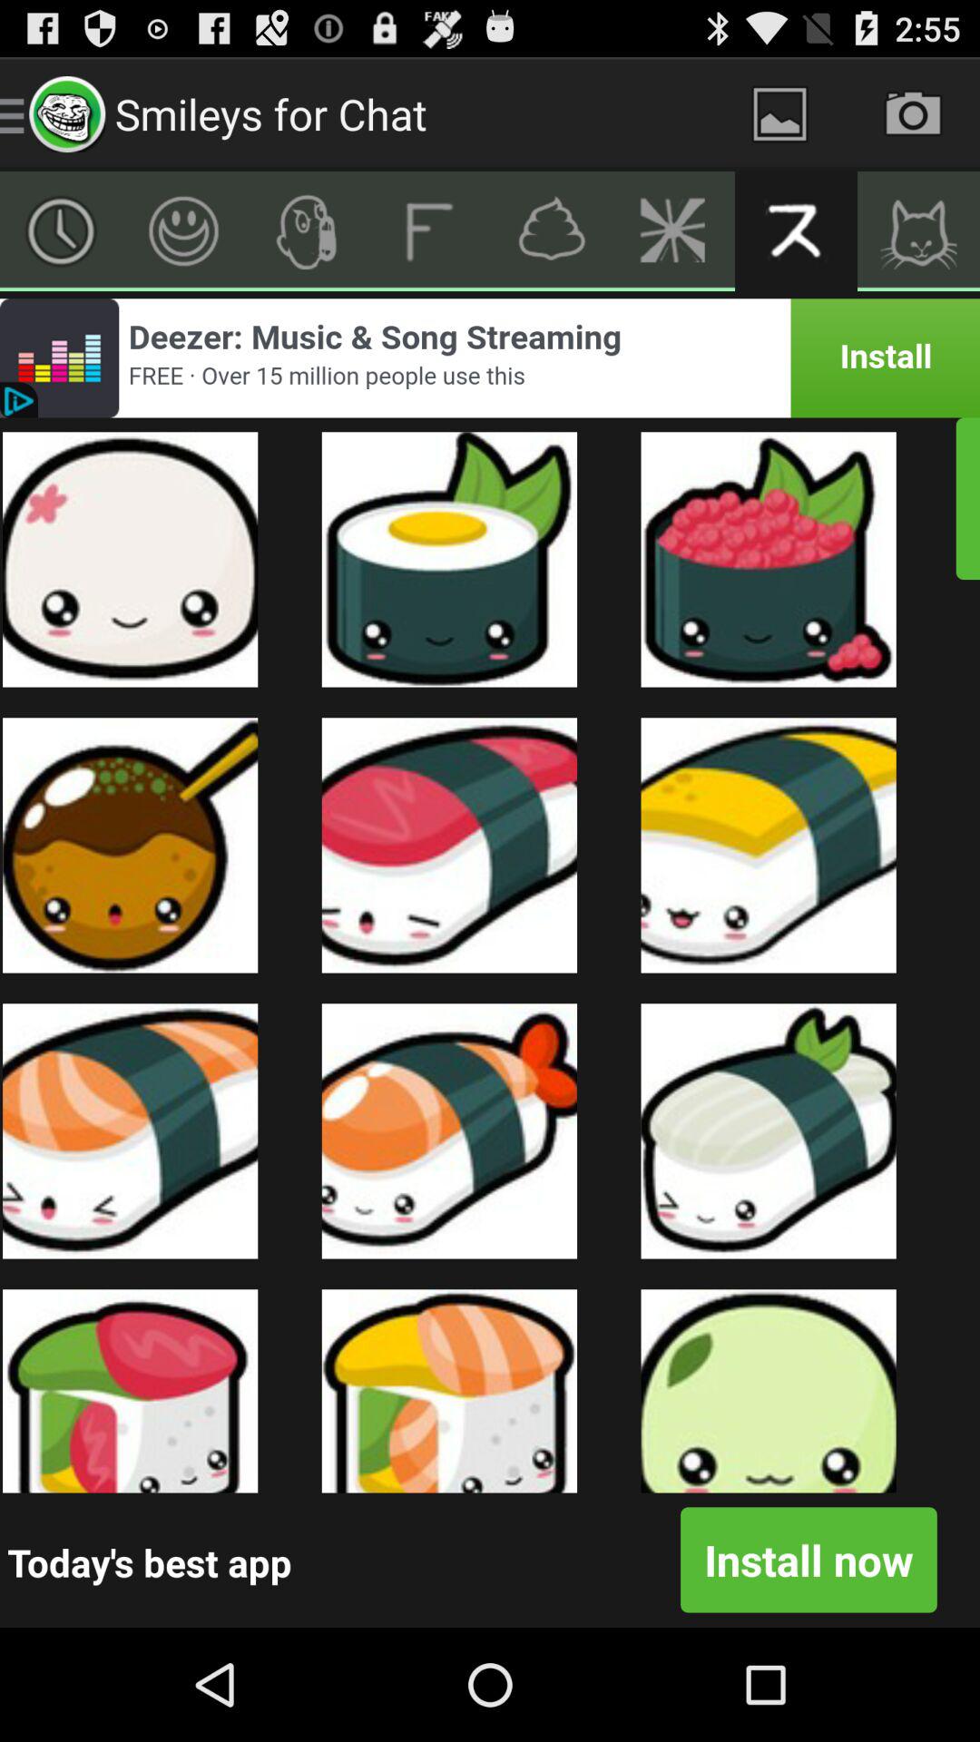  Describe the element at coordinates (780, 114) in the screenshot. I see `photos button` at that location.